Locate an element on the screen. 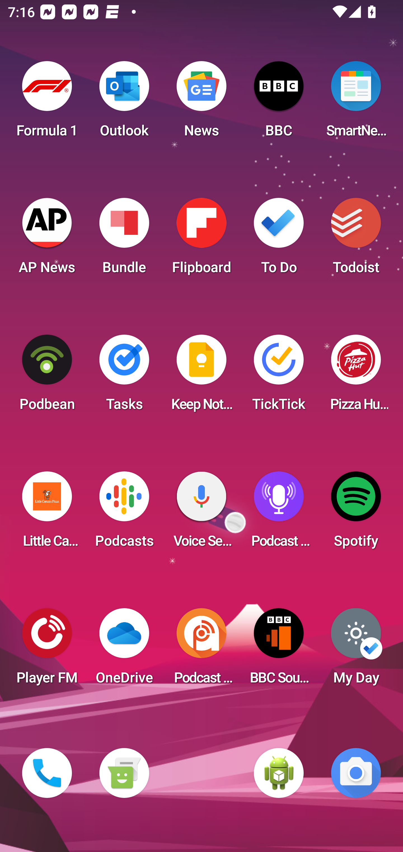 The height and width of the screenshot is (852, 403). AP News is located at coordinates (47, 239).